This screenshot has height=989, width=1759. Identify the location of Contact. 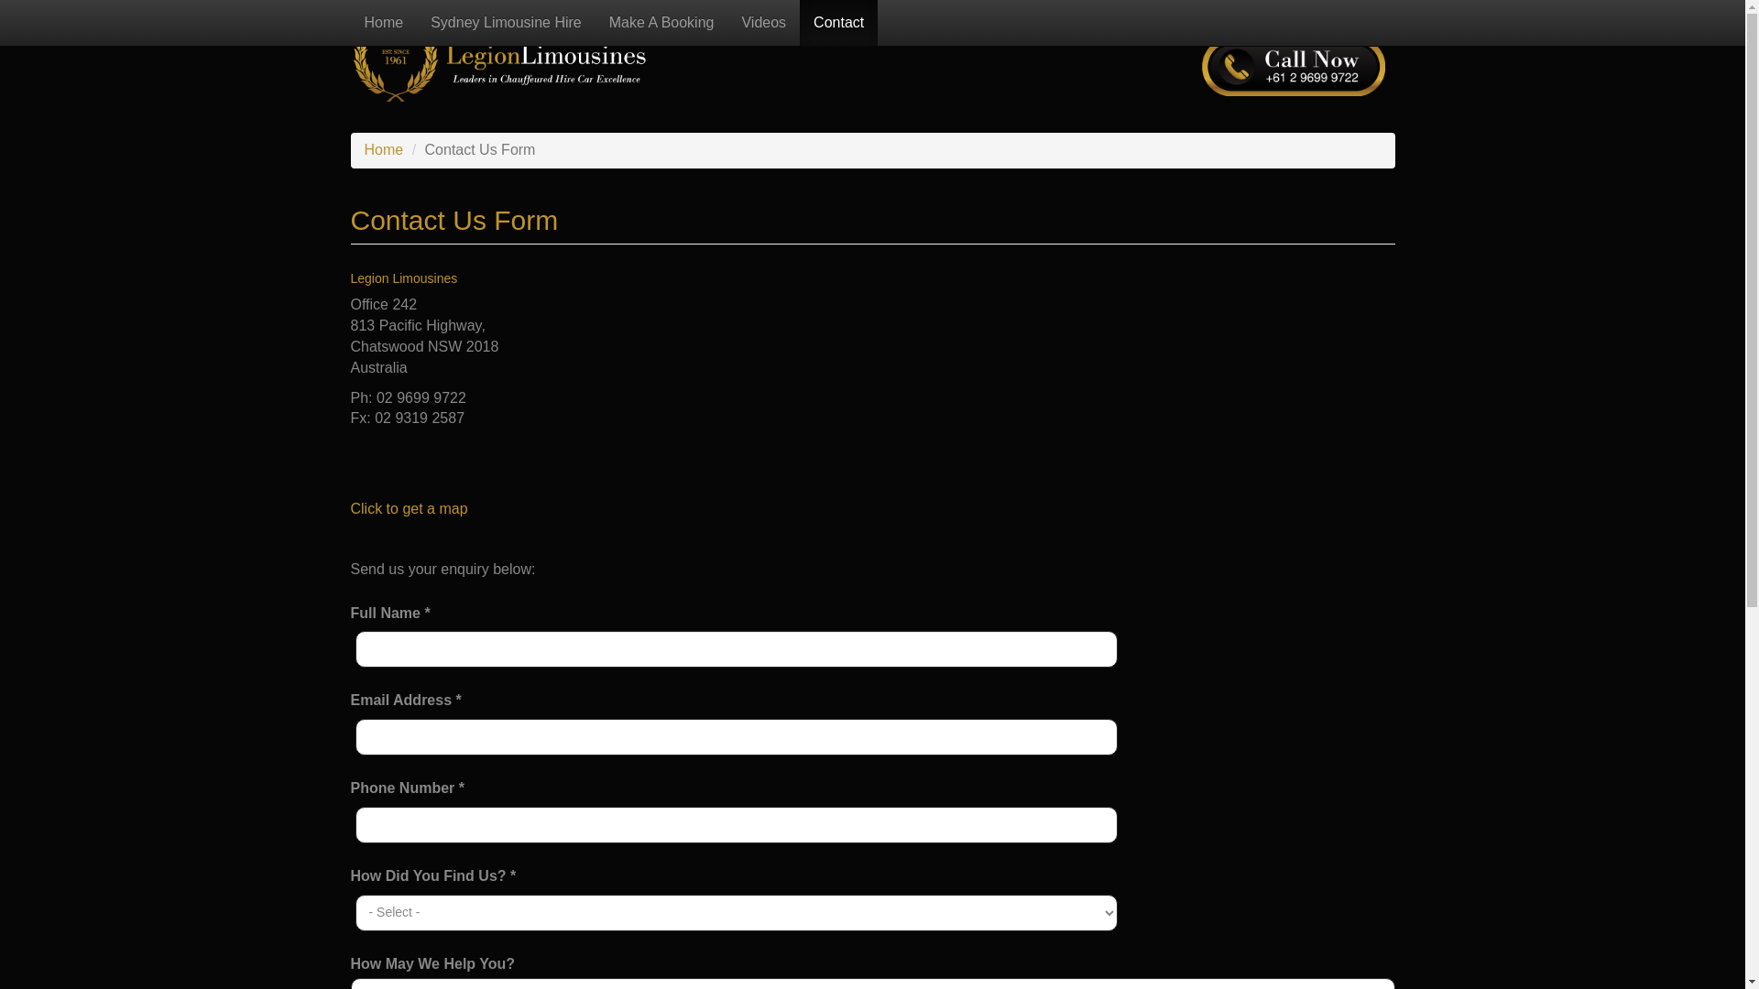
(839, 23).